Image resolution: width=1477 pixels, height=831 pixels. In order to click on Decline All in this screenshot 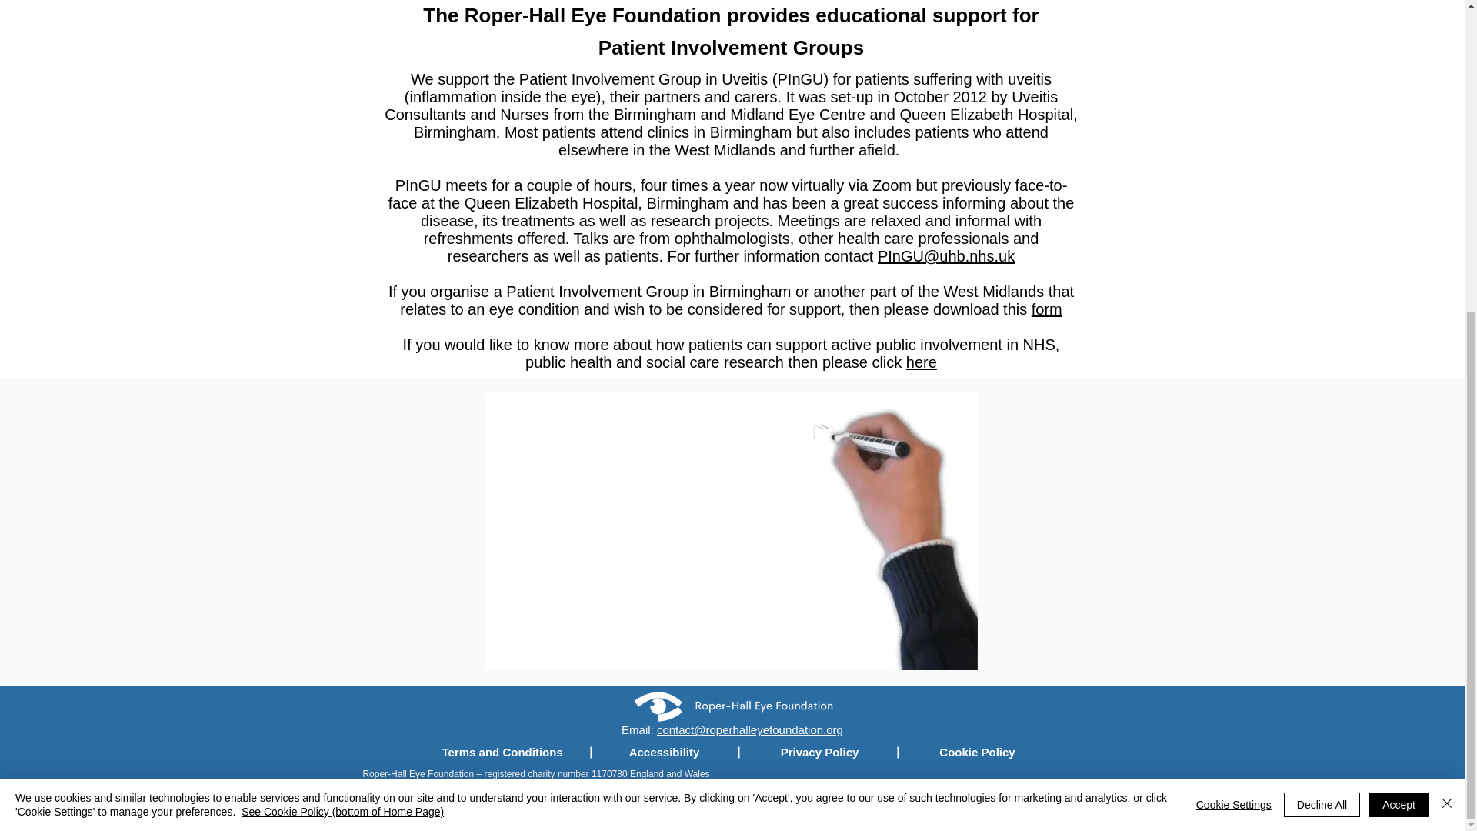, I will do `click(1322, 311)`.